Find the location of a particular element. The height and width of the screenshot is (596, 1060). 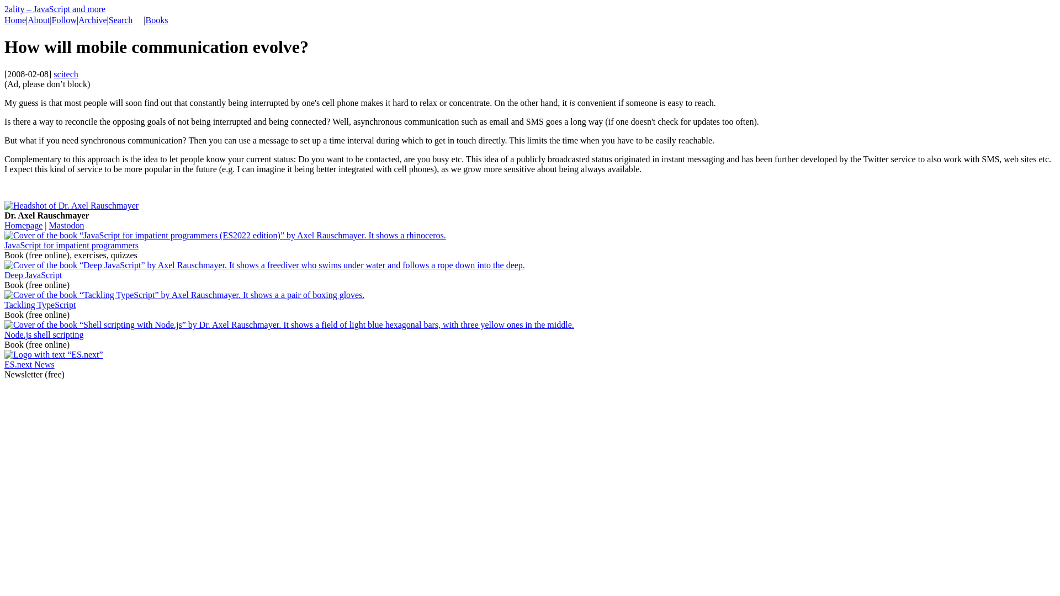

Search is located at coordinates (121, 20).